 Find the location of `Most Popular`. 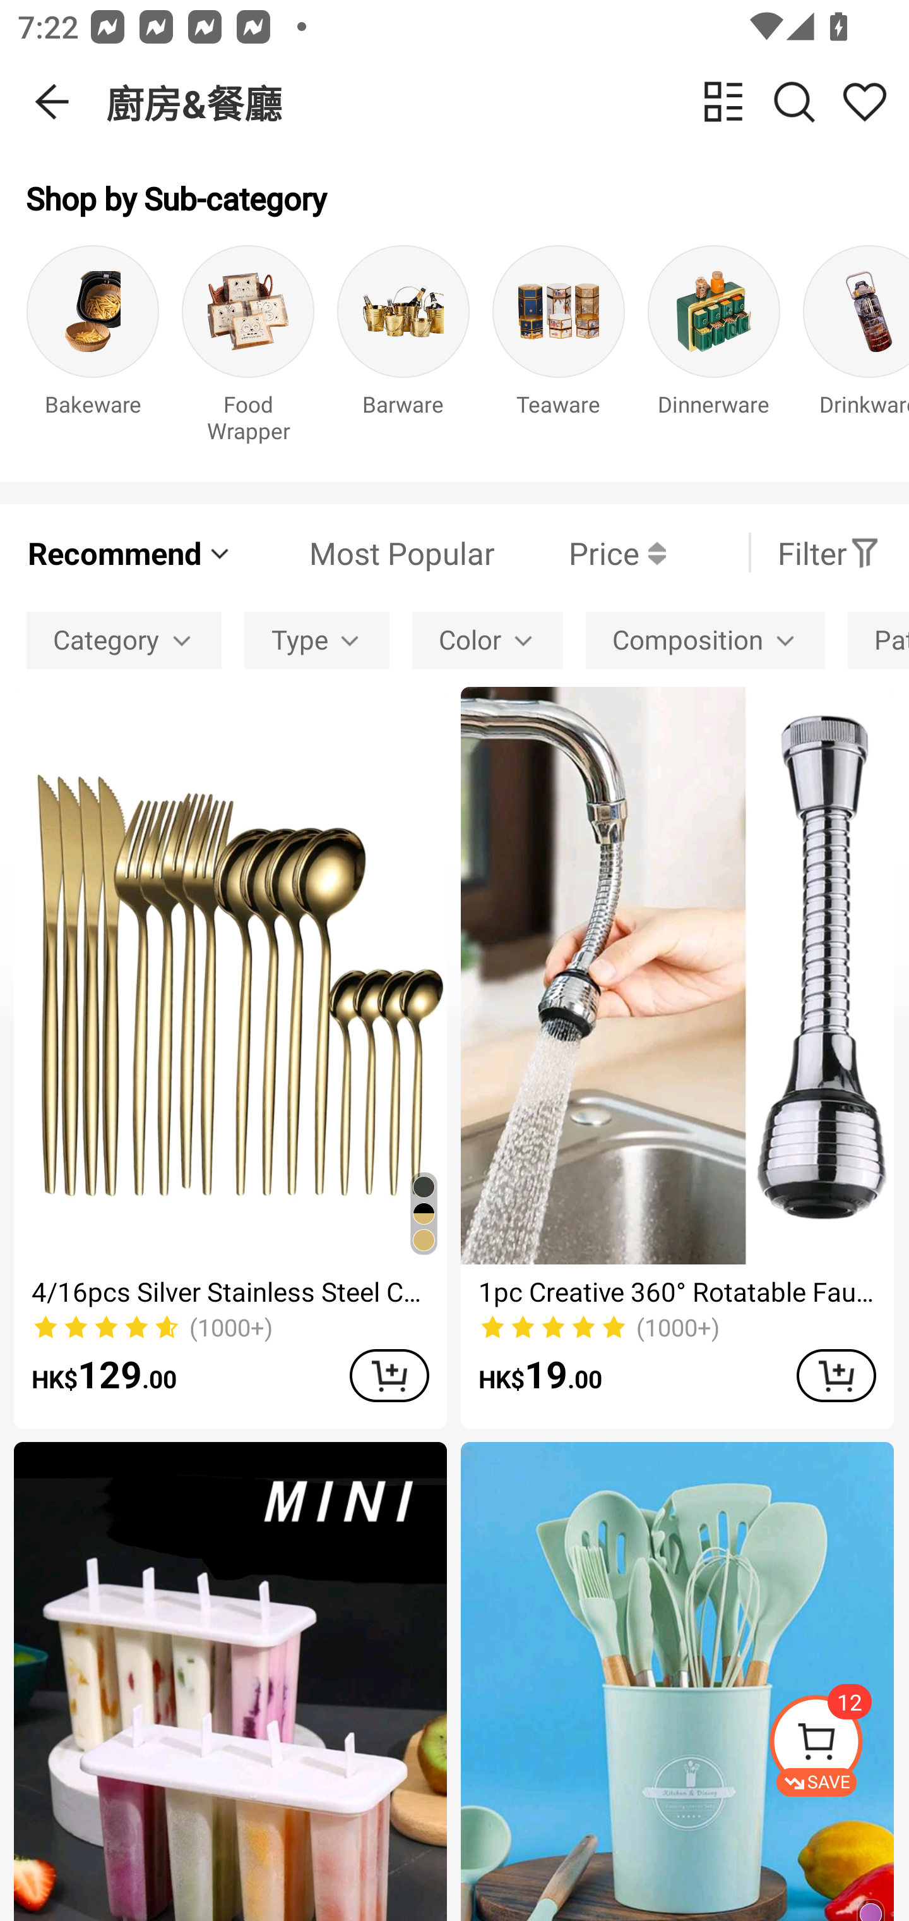

Most Popular is located at coordinates (364, 552).